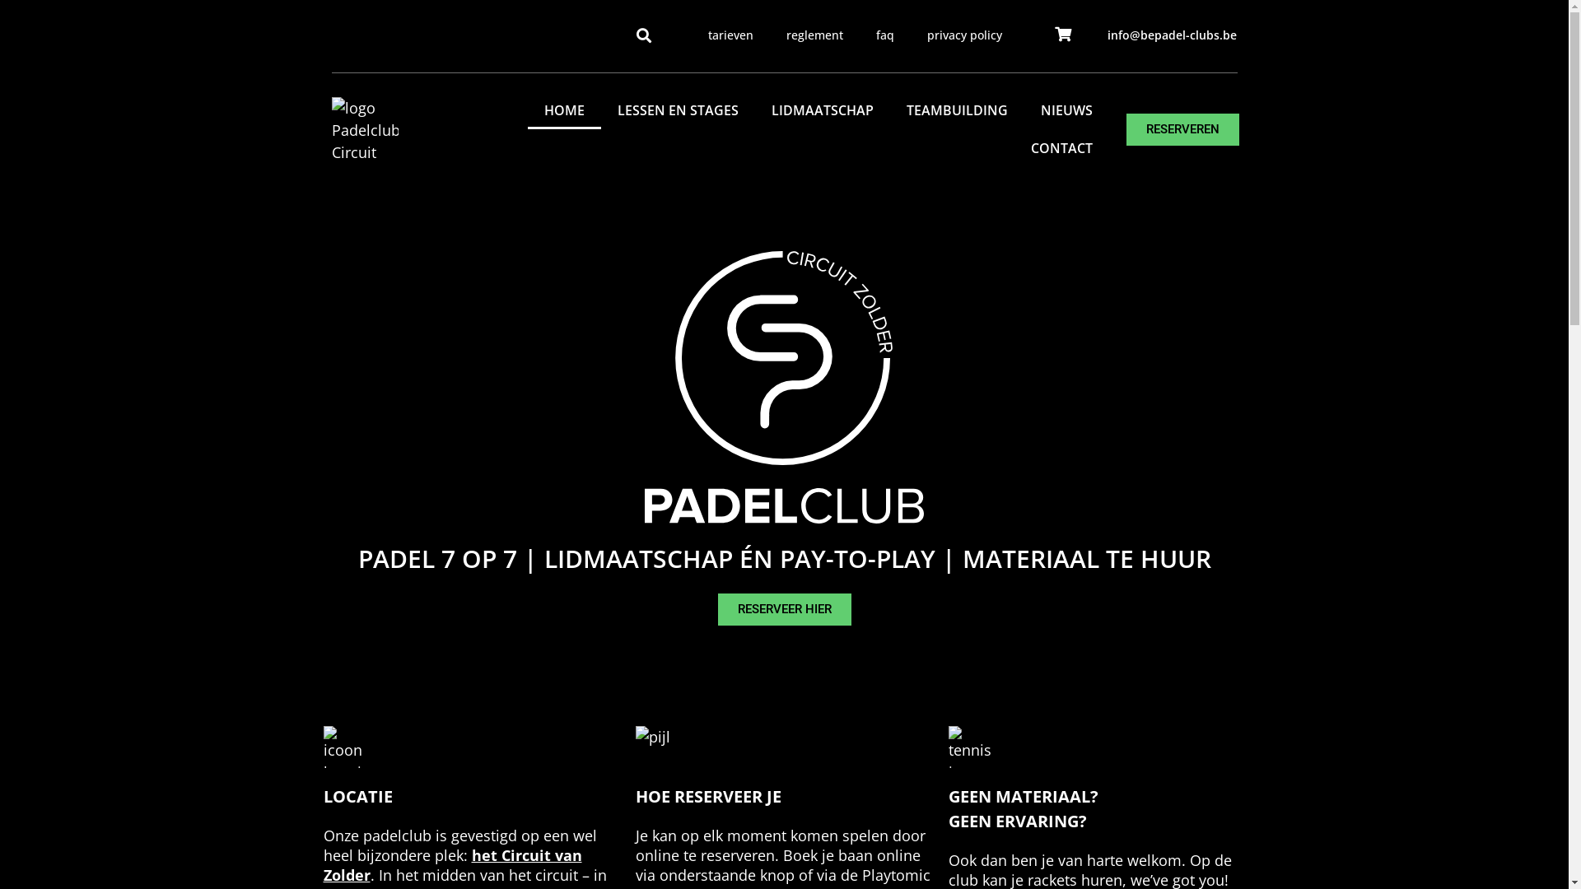 The height and width of the screenshot is (889, 1581). Describe the element at coordinates (885, 35) in the screenshot. I see `faq` at that location.